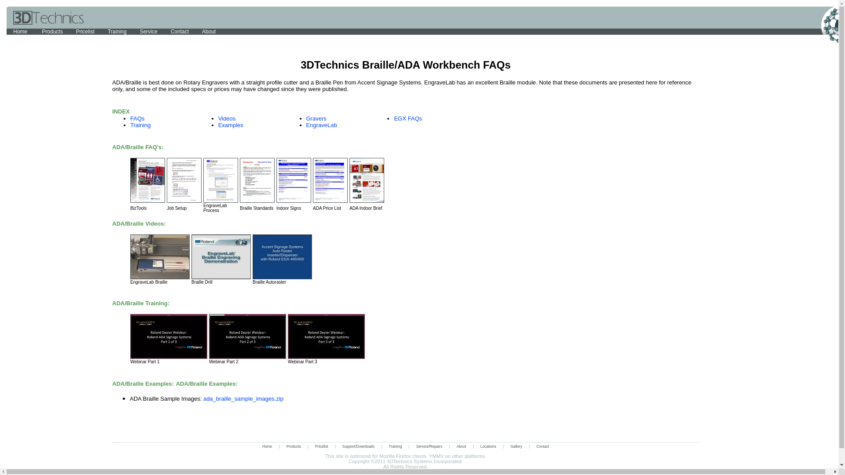  What do you see at coordinates (294, 446) in the screenshot?
I see `Products` at bounding box center [294, 446].